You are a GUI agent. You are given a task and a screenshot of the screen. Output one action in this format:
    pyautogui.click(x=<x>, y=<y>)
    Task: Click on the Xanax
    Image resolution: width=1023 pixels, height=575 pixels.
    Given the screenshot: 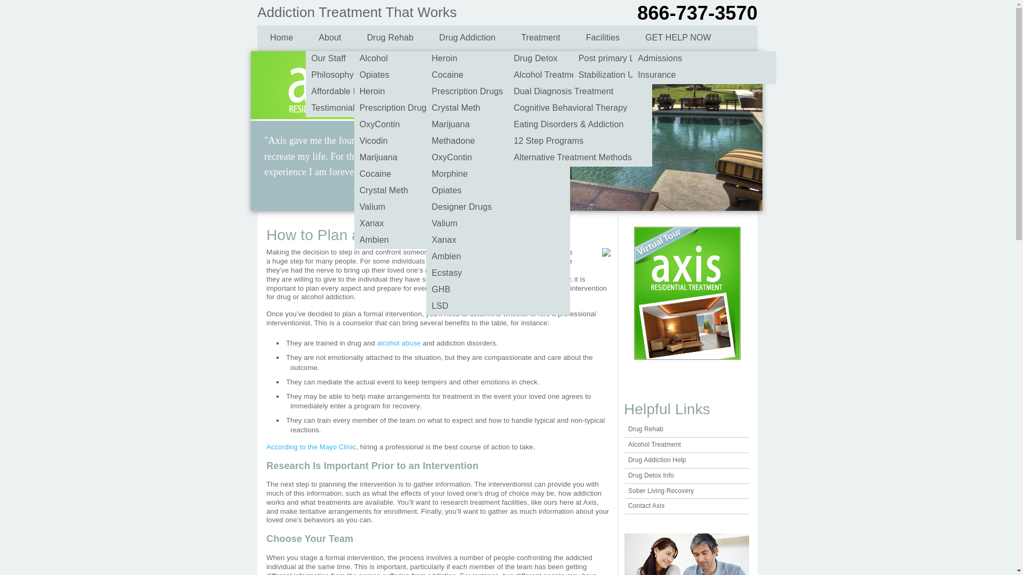 What is the action you would take?
    pyautogui.click(x=498, y=241)
    